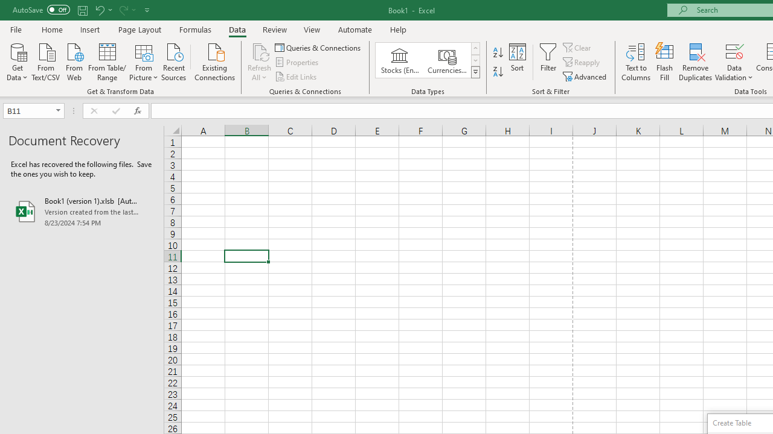 This screenshot has height=434, width=773. I want to click on Row Down, so click(475, 60).